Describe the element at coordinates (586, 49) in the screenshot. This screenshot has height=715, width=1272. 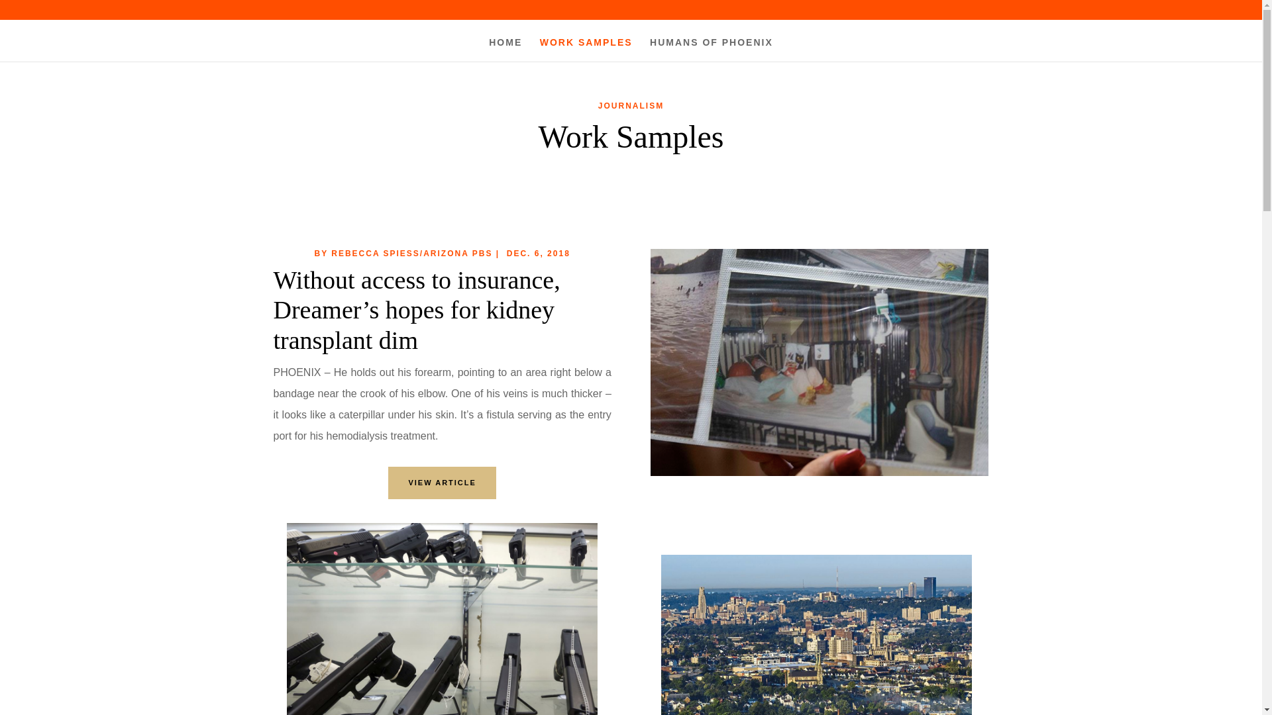
I see `WORK SAMPLES` at that location.